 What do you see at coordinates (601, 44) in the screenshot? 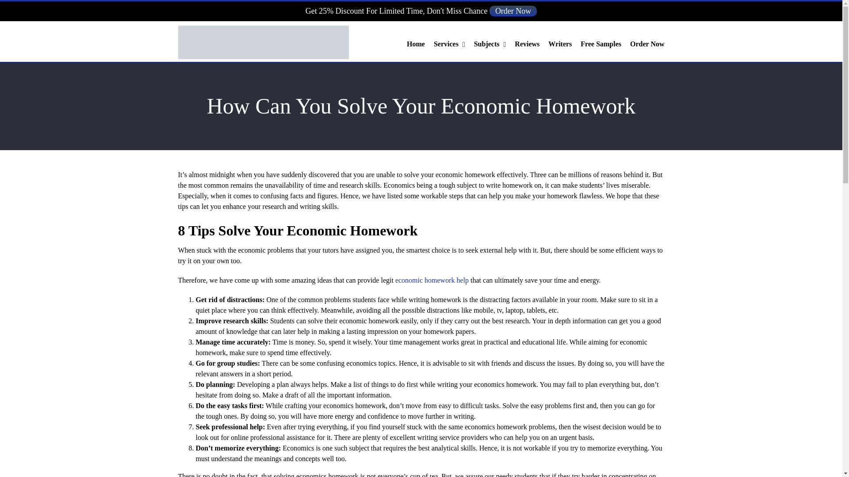
I see `Free Samples` at bounding box center [601, 44].